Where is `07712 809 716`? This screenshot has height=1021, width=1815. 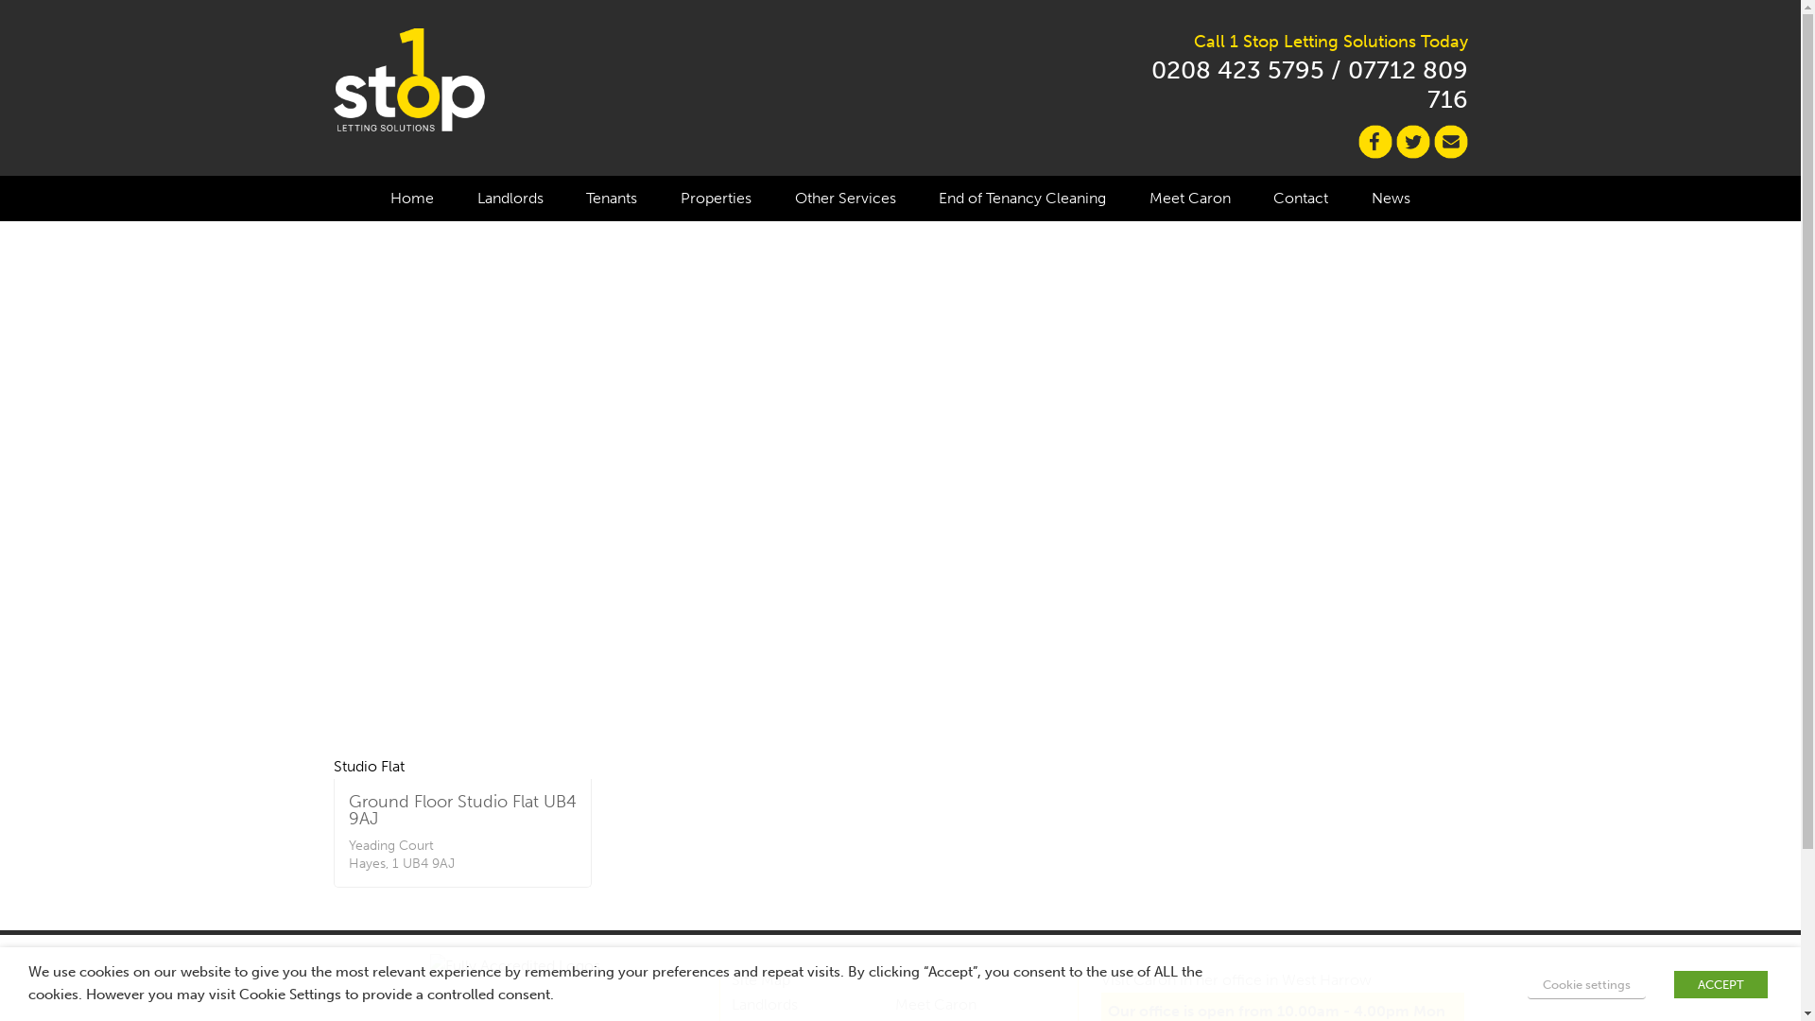
07712 809 716 is located at coordinates (1409, 85).